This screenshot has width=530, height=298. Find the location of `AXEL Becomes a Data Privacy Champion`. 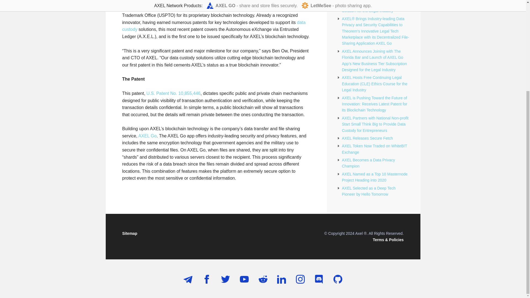

AXEL Becomes a Data Privacy Champion is located at coordinates (368, 163).